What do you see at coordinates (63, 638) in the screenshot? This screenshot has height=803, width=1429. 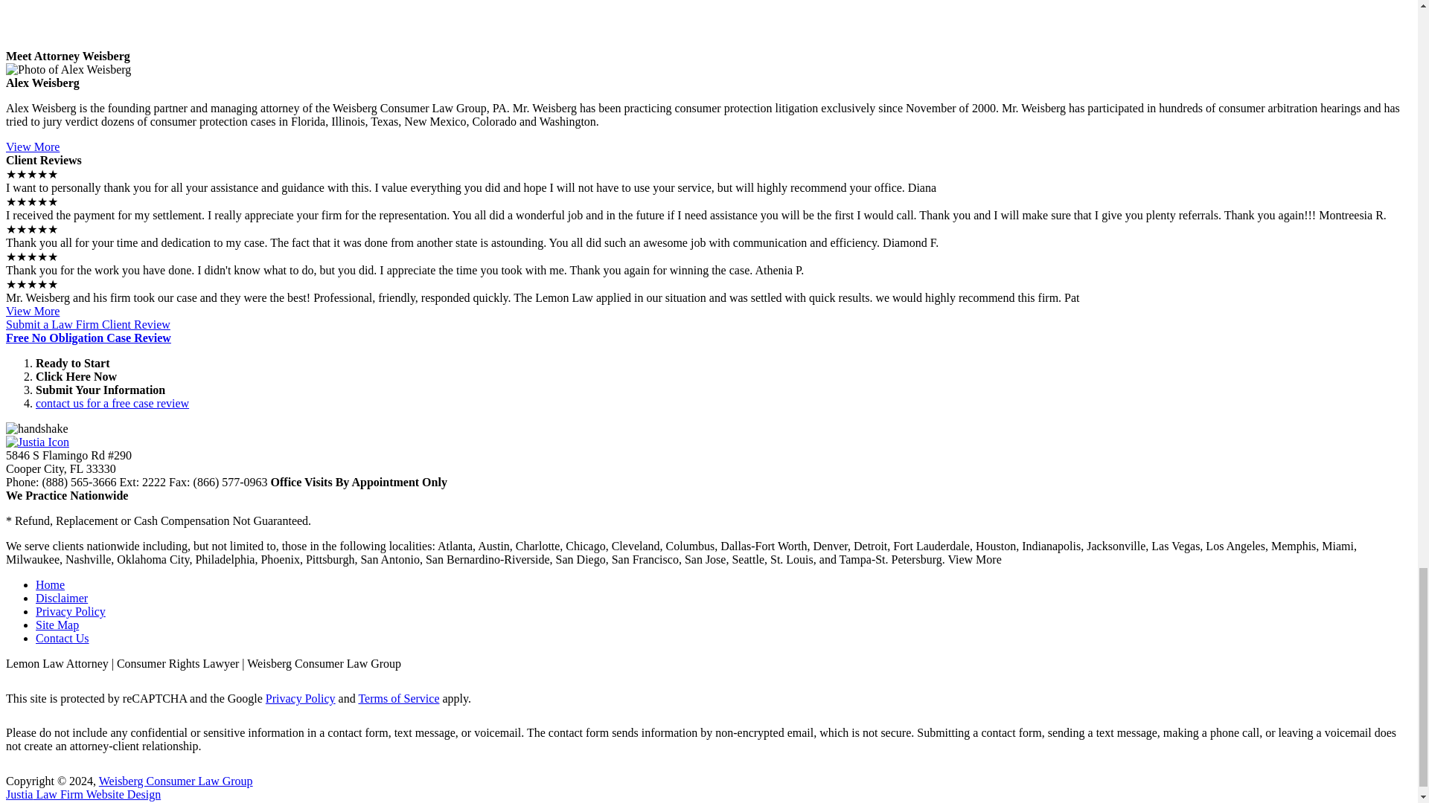 I see `Contact Us` at bounding box center [63, 638].